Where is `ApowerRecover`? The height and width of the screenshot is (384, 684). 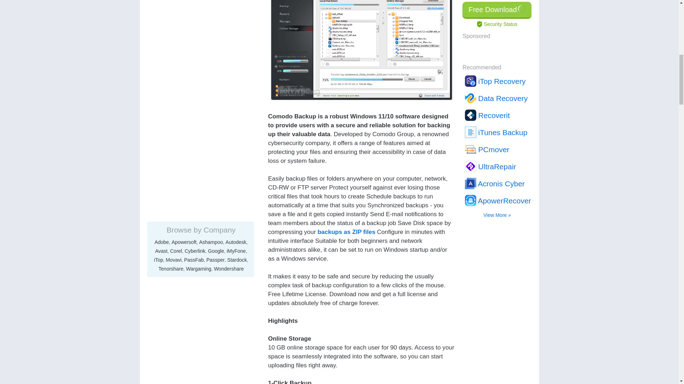 ApowerRecover is located at coordinates (498, 6).